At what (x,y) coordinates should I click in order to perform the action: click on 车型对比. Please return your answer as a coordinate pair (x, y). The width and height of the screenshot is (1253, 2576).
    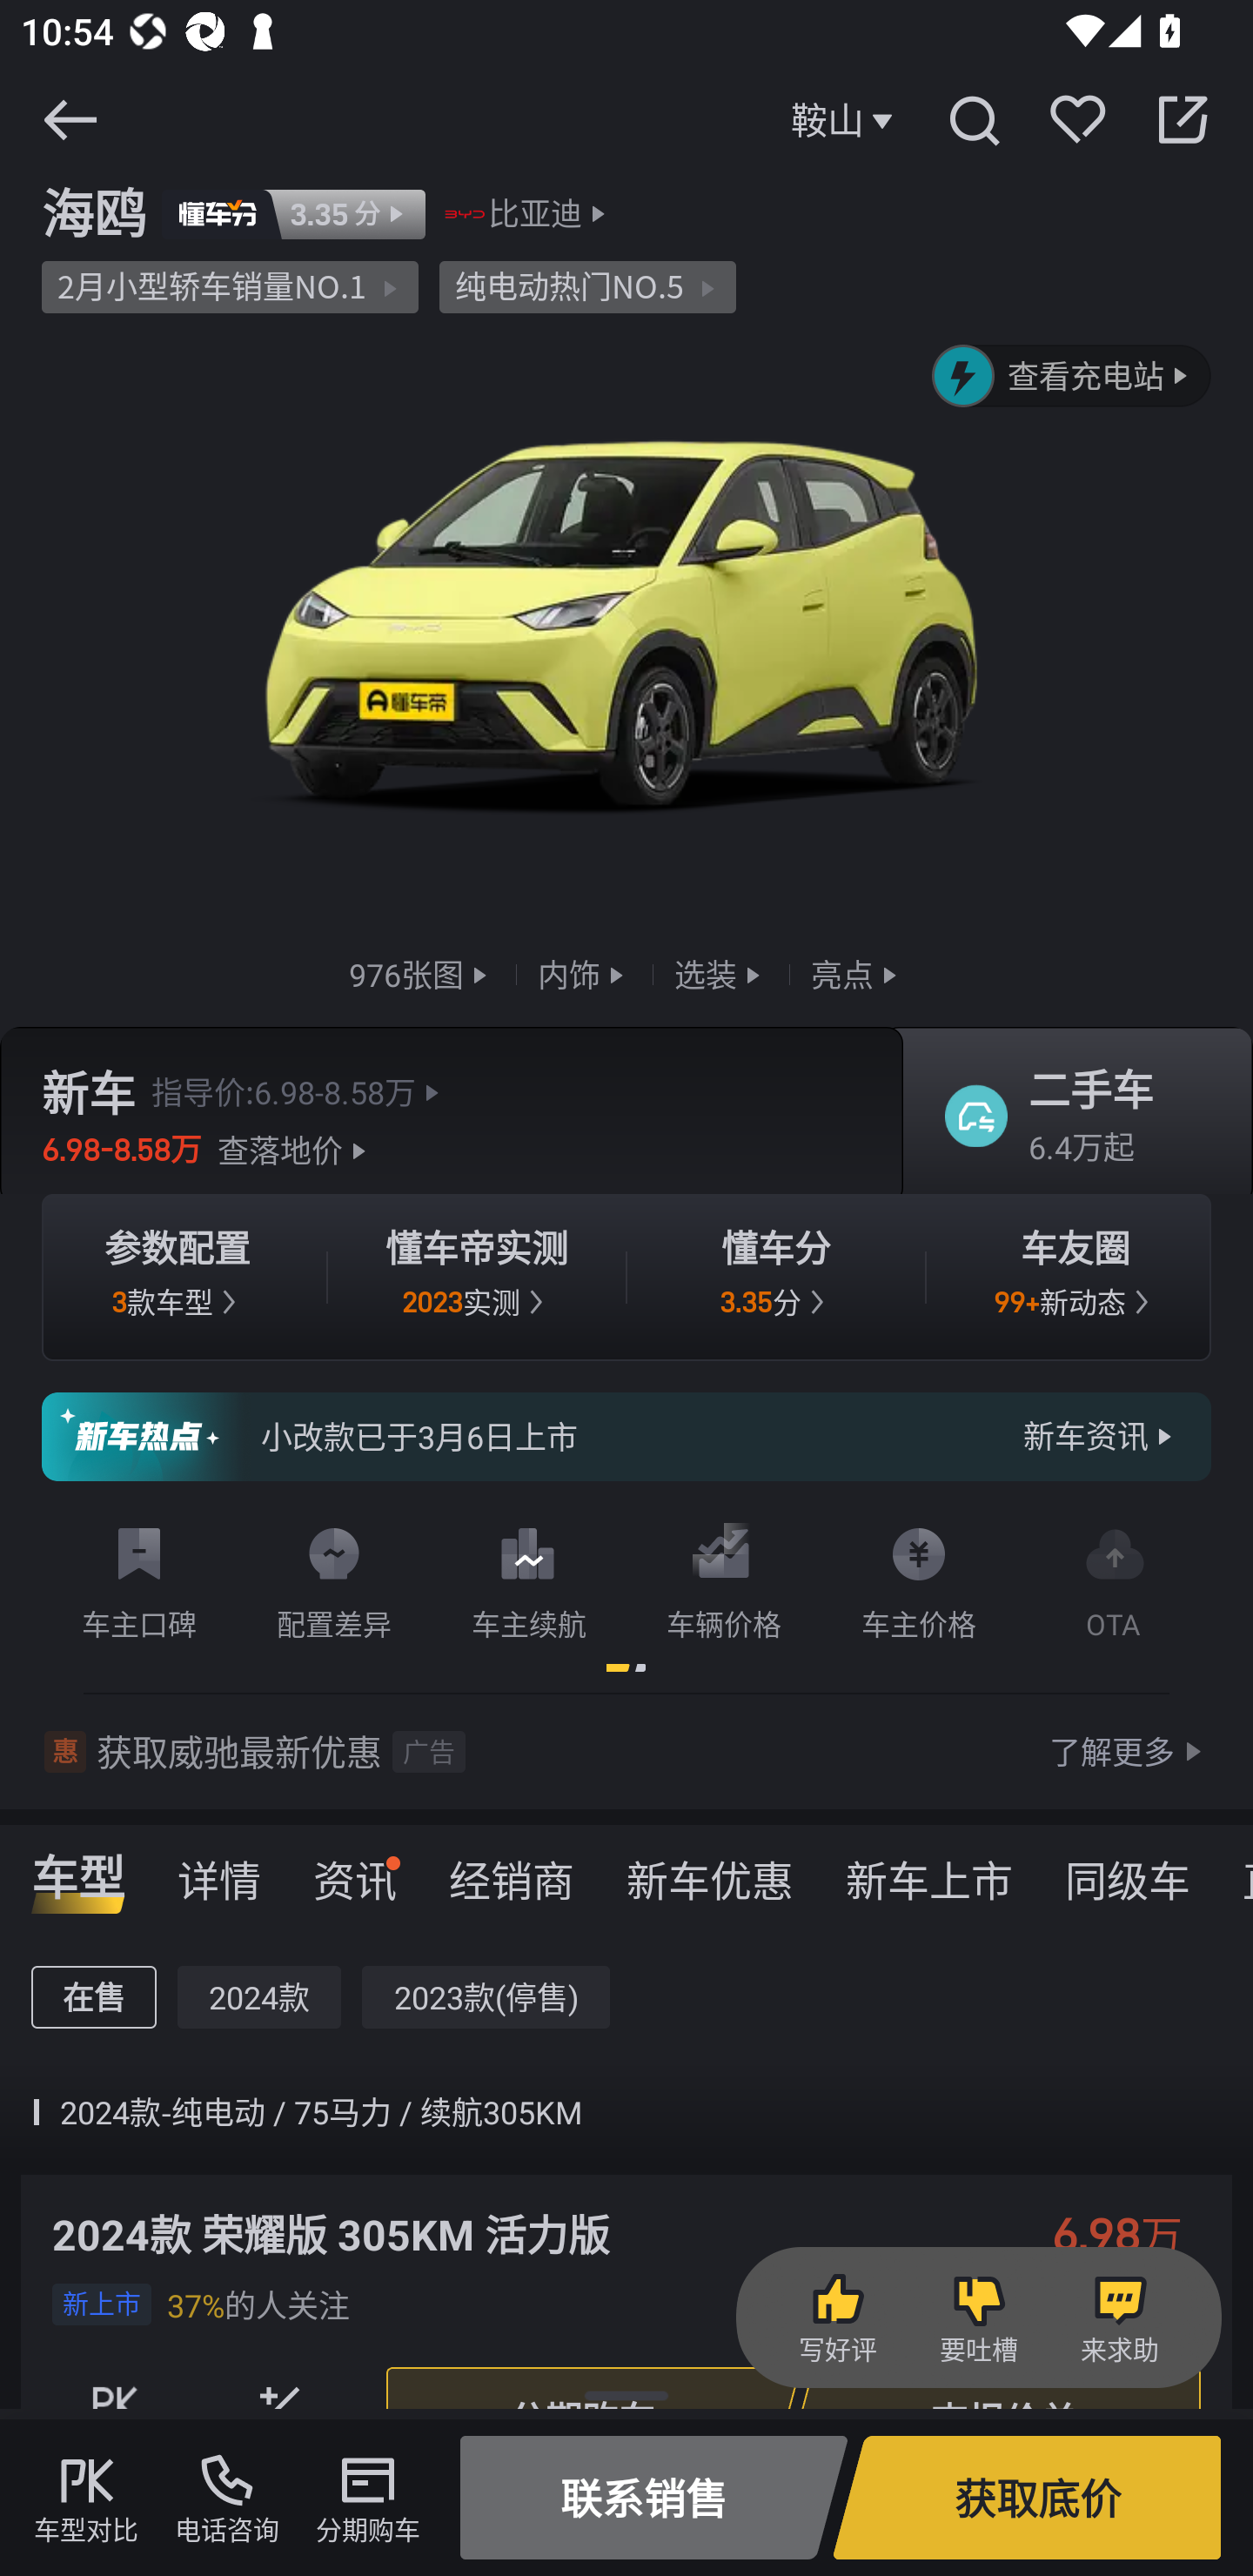
    Looking at the image, I should click on (85, 2498).